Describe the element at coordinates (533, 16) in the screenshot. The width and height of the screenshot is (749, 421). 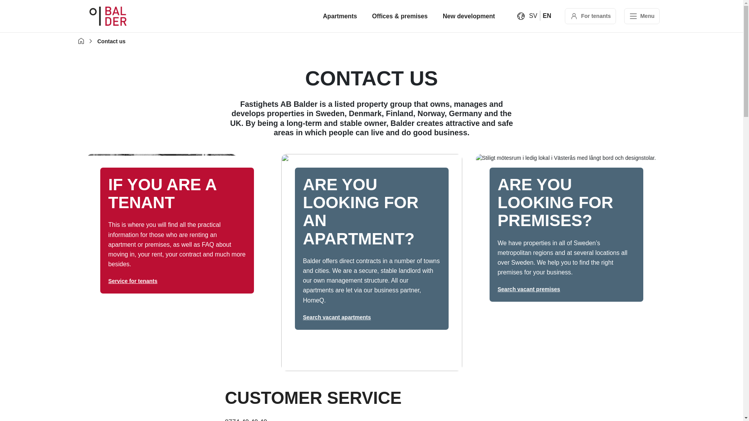
I see `Kontakta oss` at that location.